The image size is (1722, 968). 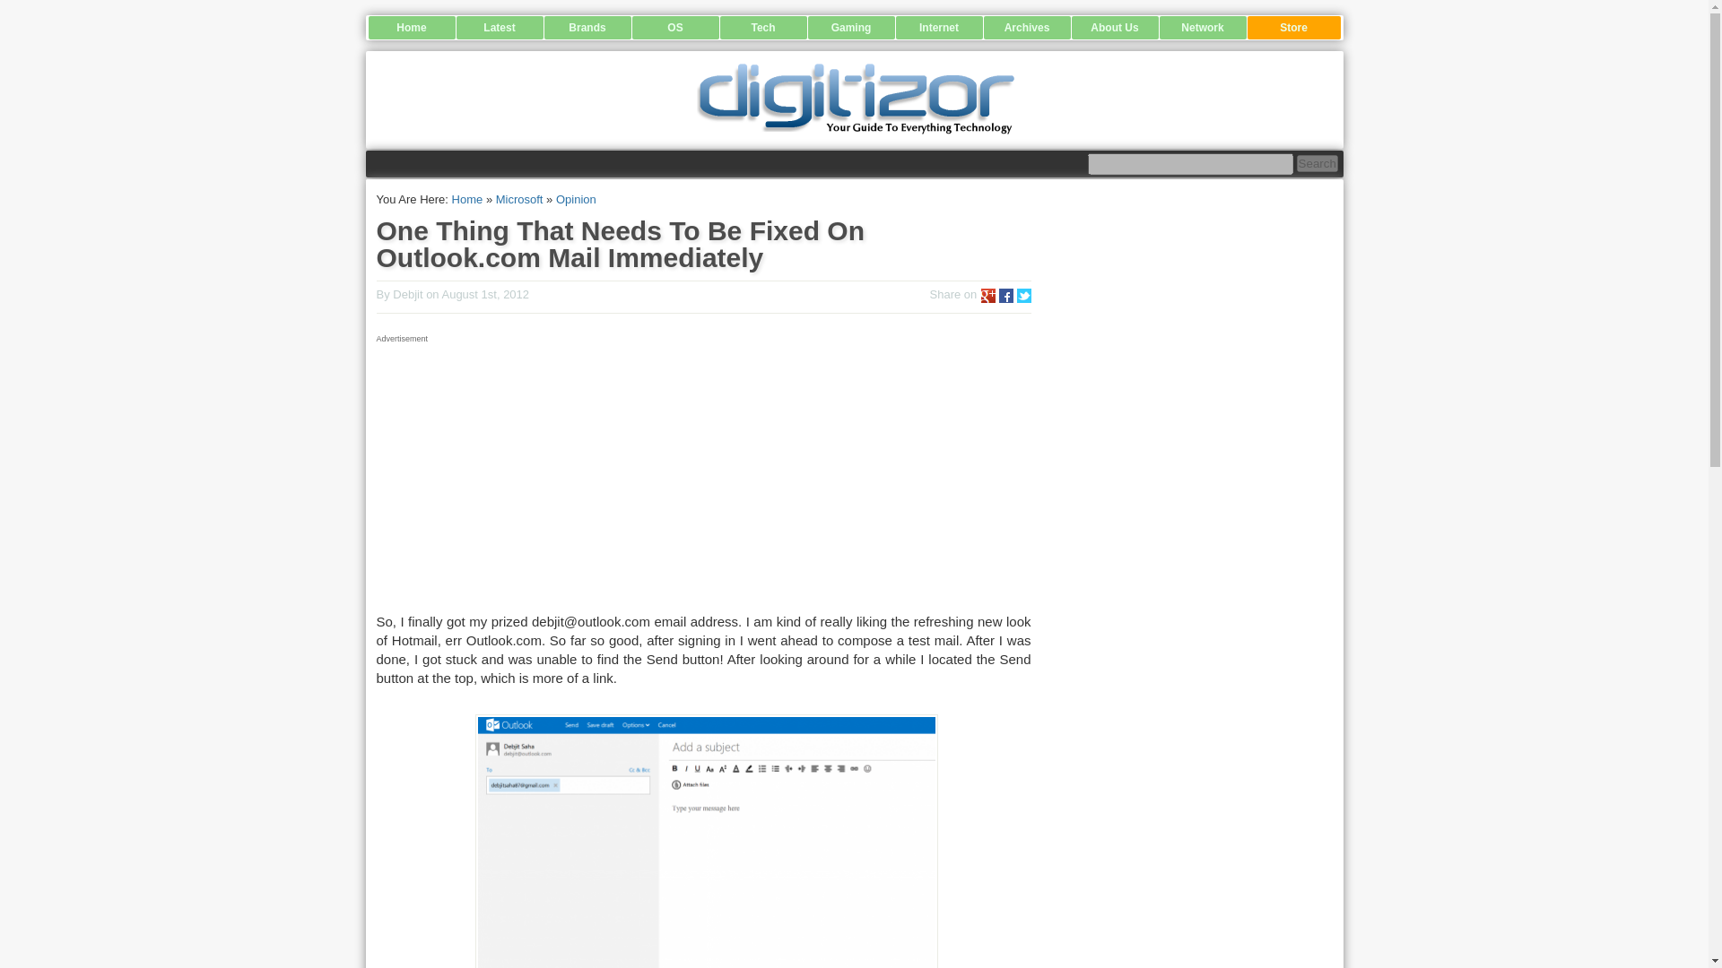 I want to click on Network, so click(x=1202, y=28).